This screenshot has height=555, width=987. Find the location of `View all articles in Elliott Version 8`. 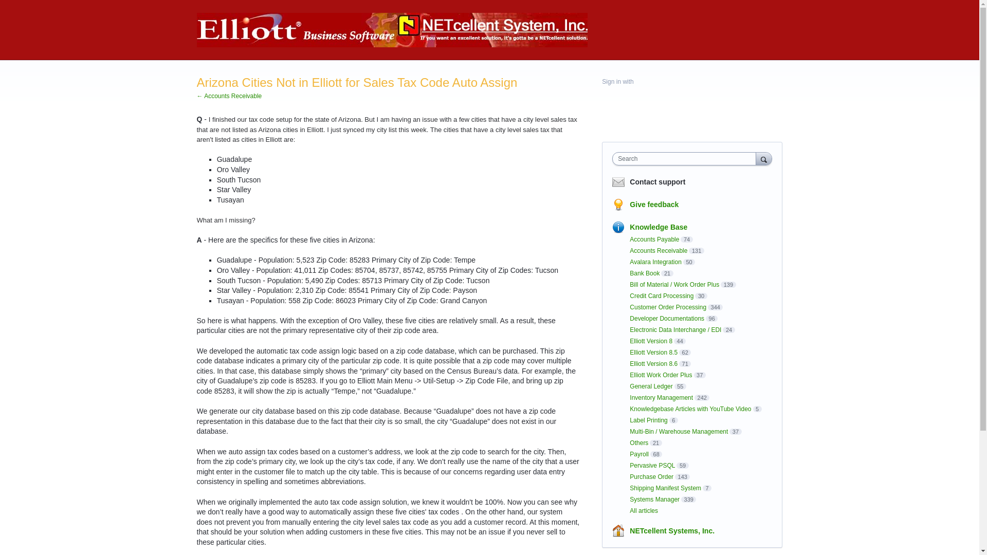

View all articles in Elliott Version 8 is located at coordinates (651, 341).